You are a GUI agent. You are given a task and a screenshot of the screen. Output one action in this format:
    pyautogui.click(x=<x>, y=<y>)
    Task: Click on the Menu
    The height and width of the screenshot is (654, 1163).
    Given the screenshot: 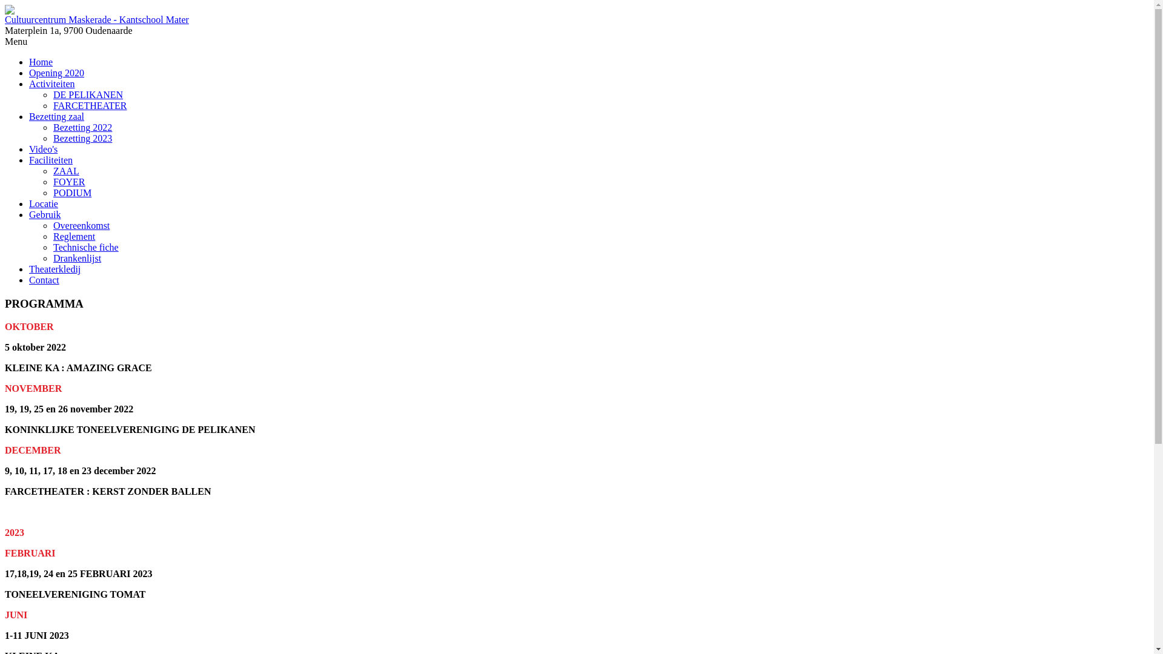 What is the action you would take?
    pyautogui.click(x=16, y=41)
    